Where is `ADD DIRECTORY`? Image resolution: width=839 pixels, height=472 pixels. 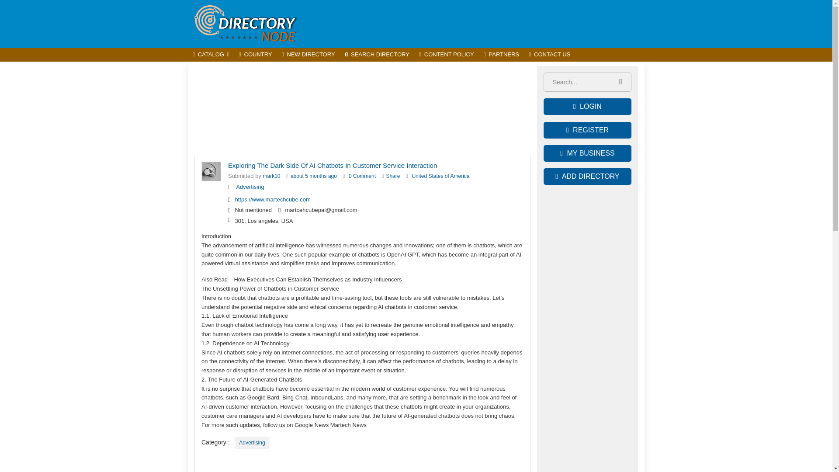 ADD DIRECTORY is located at coordinates (587, 177).